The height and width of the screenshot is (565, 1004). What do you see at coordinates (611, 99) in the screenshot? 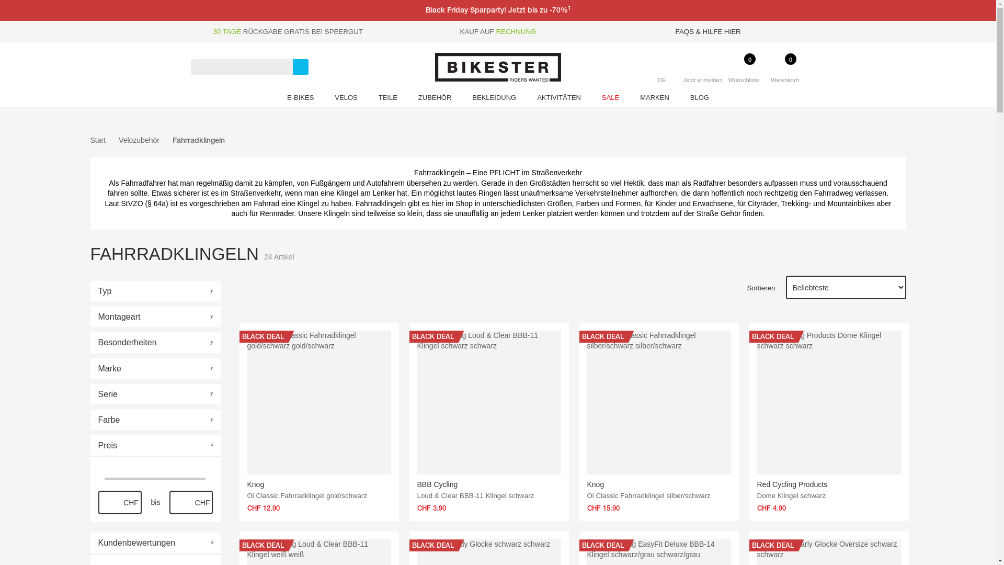
I see `SALE` at bounding box center [611, 99].